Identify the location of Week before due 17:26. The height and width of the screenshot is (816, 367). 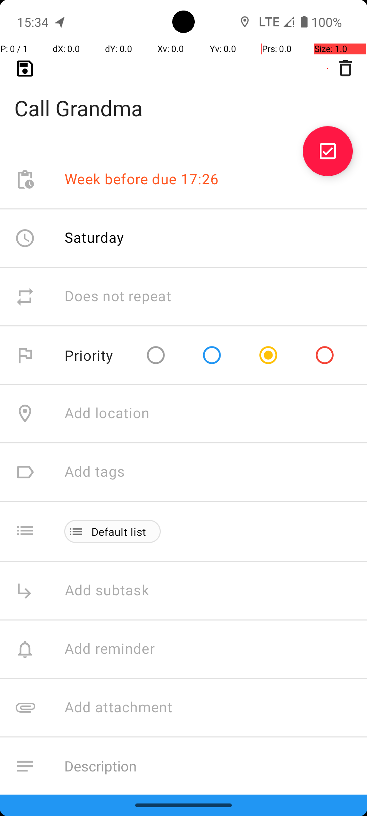
(142, 180).